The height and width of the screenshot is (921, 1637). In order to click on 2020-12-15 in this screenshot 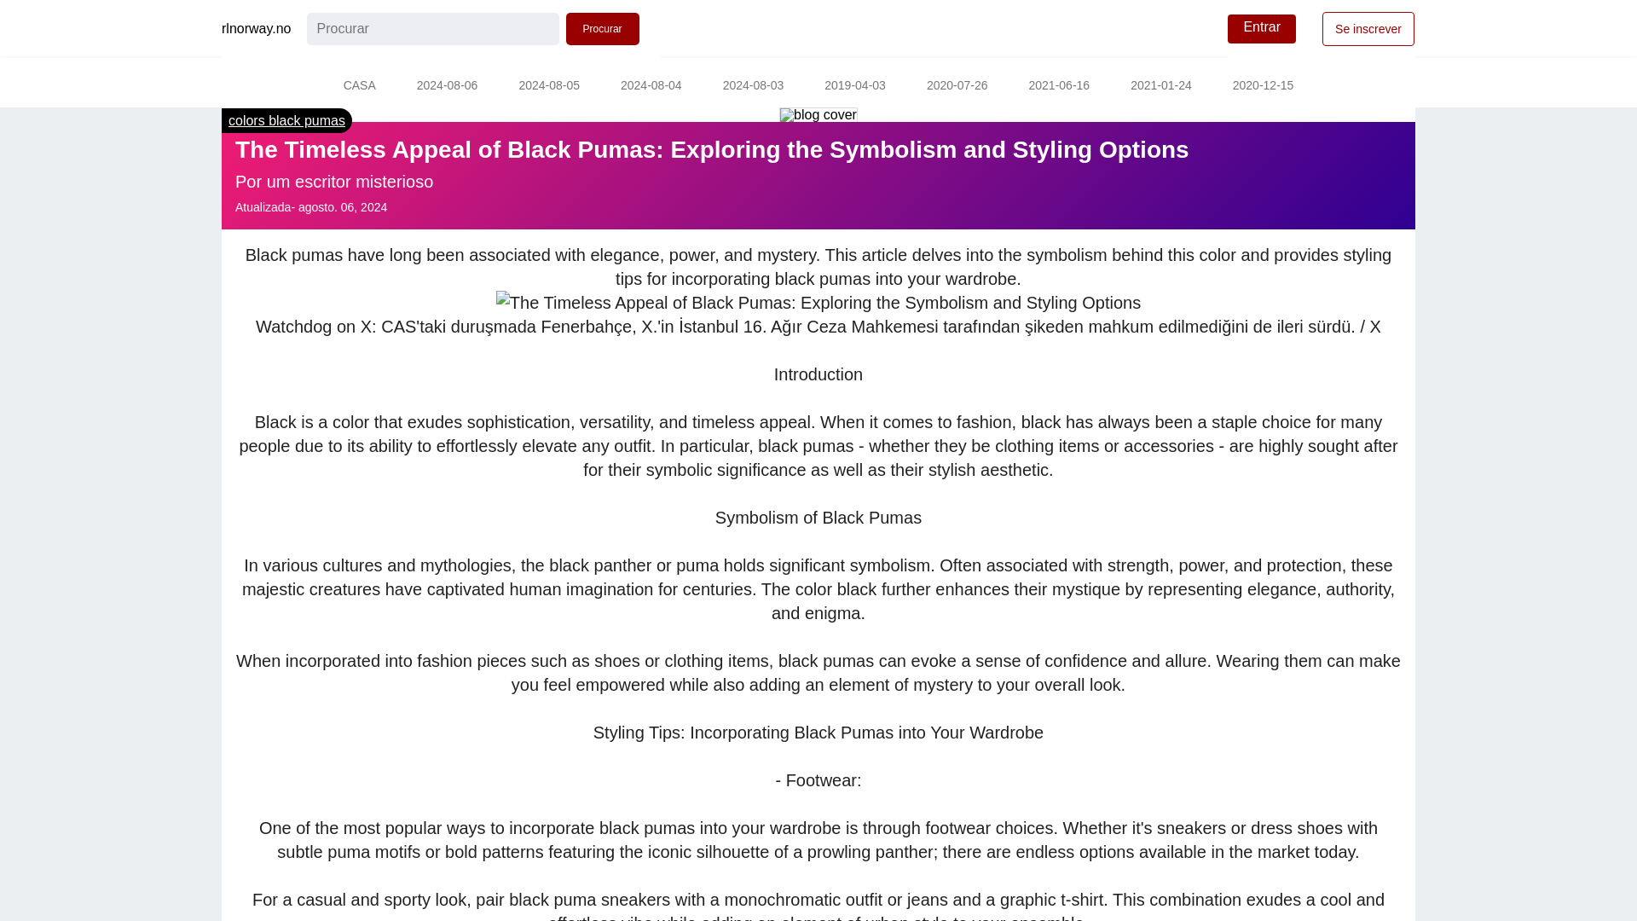, I will do `click(1264, 87)`.